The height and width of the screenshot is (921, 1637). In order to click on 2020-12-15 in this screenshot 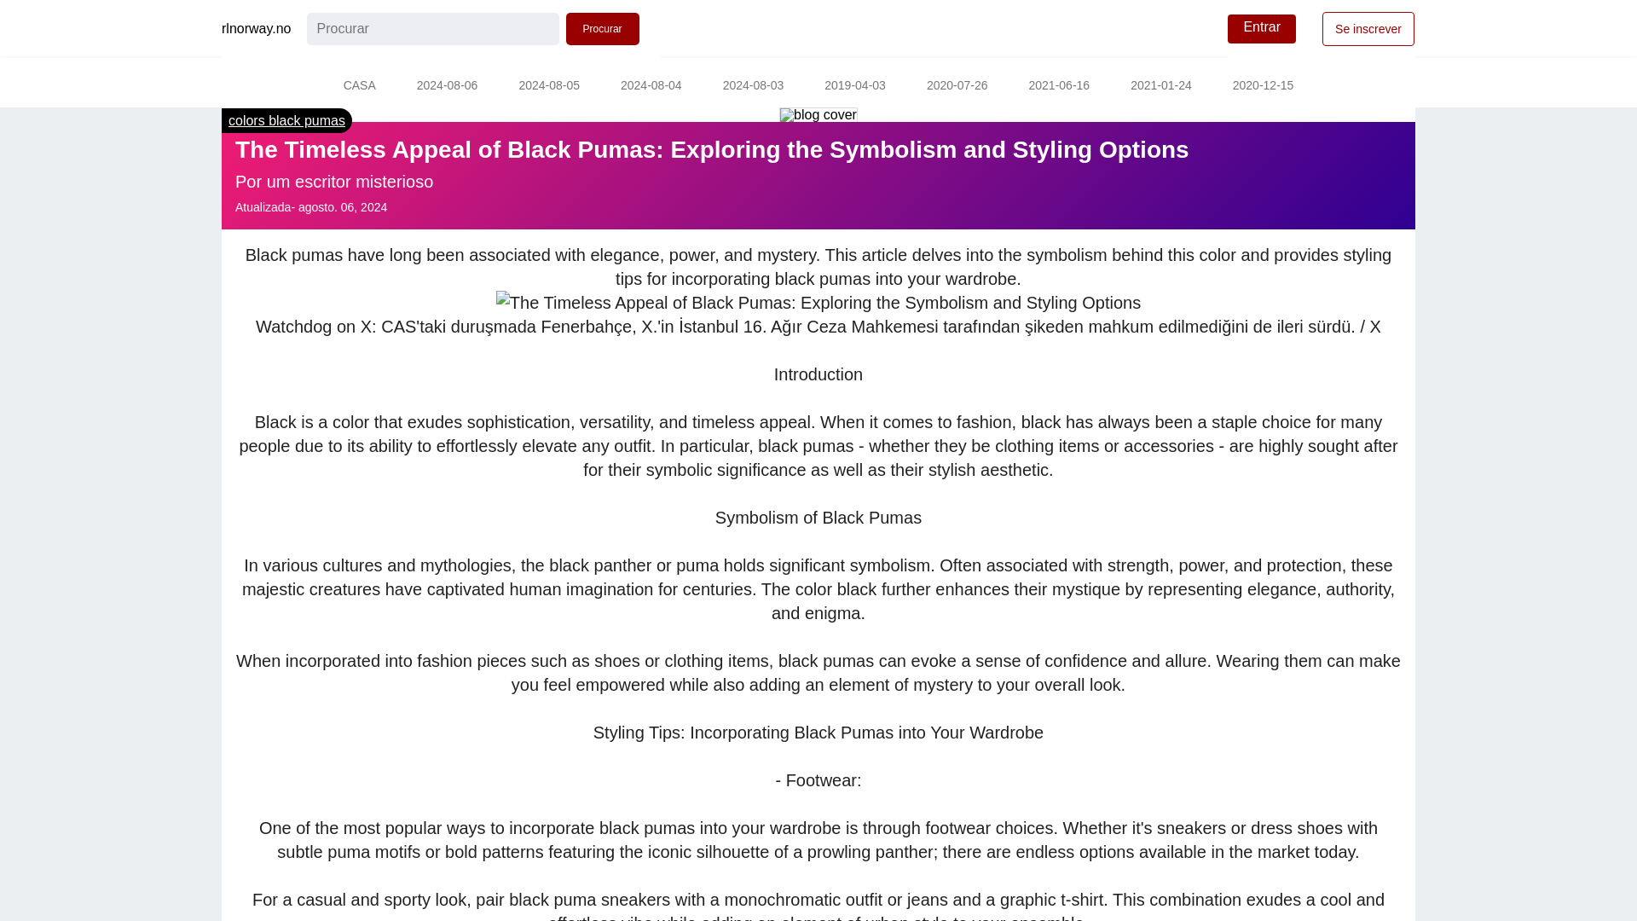, I will do `click(1264, 87)`.